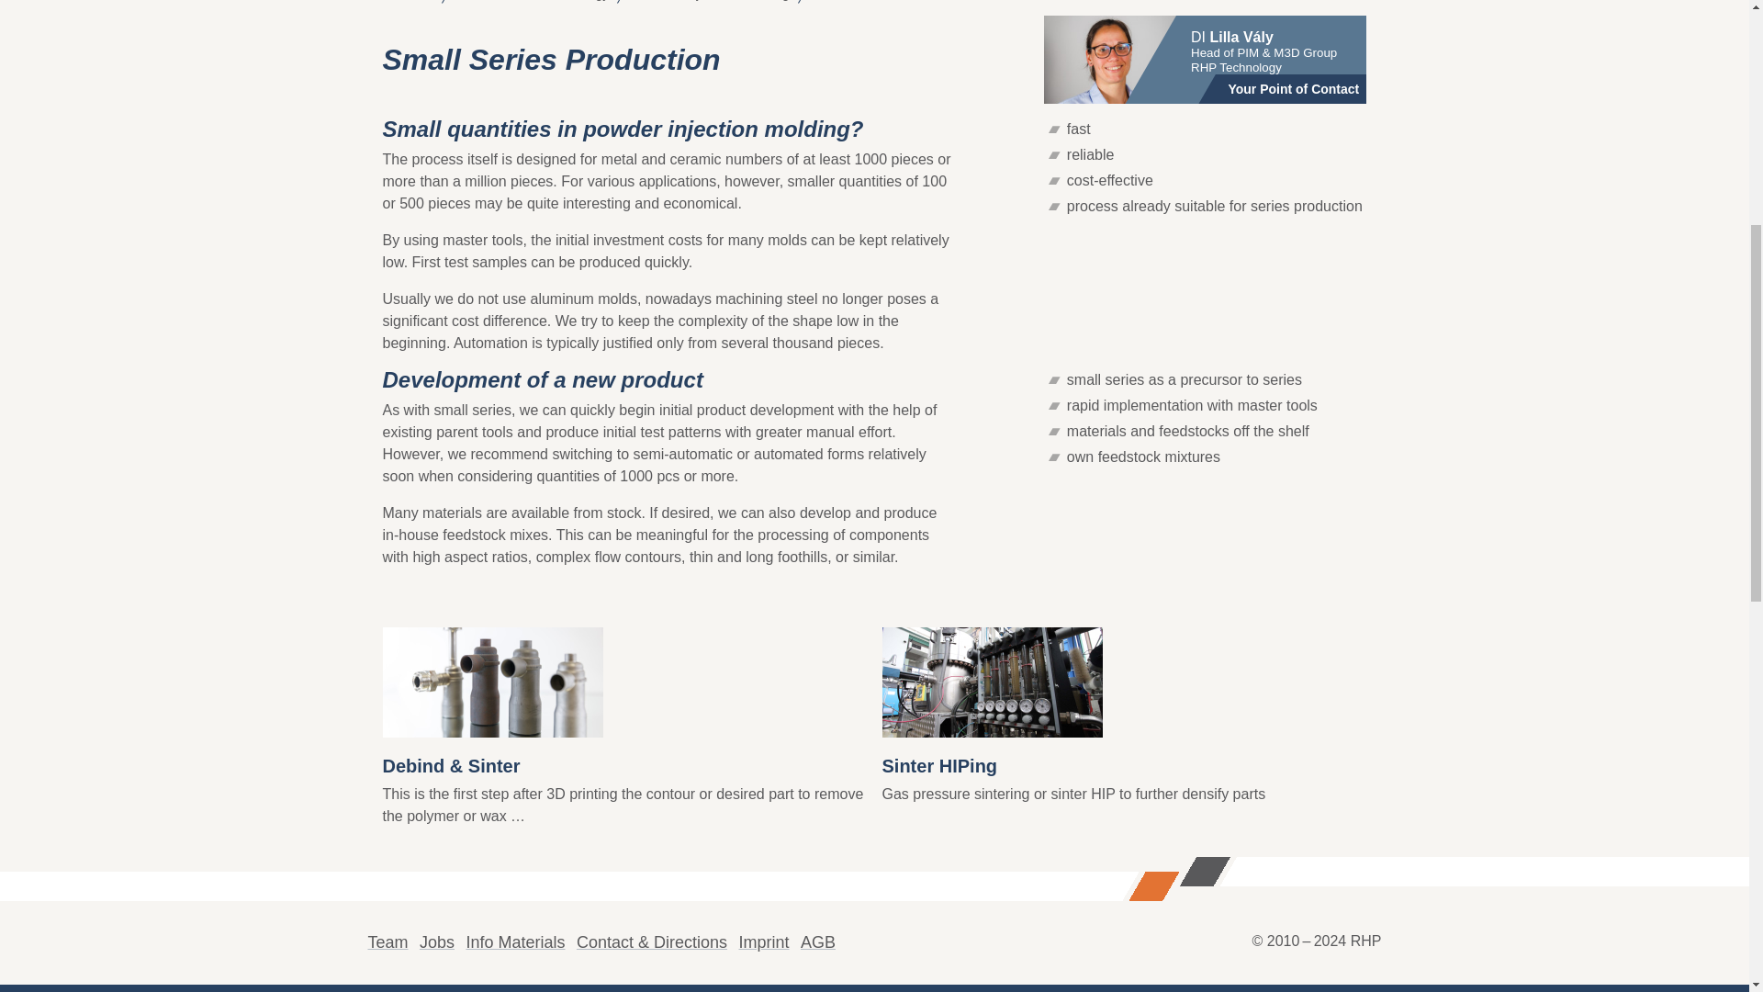 The image size is (1763, 992). Describe the element at coordinates (713, 2) in the screenshot. I see `Powder Injection Moulding` at that location.